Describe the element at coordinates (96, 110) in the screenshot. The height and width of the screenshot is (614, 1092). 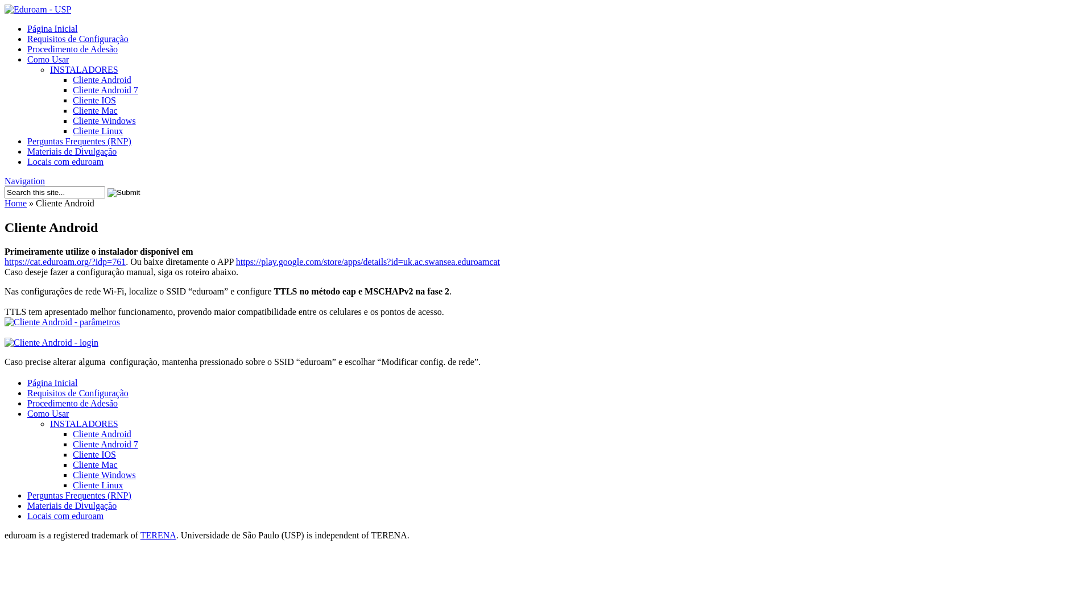
I see `Cliente Mac` at that location.